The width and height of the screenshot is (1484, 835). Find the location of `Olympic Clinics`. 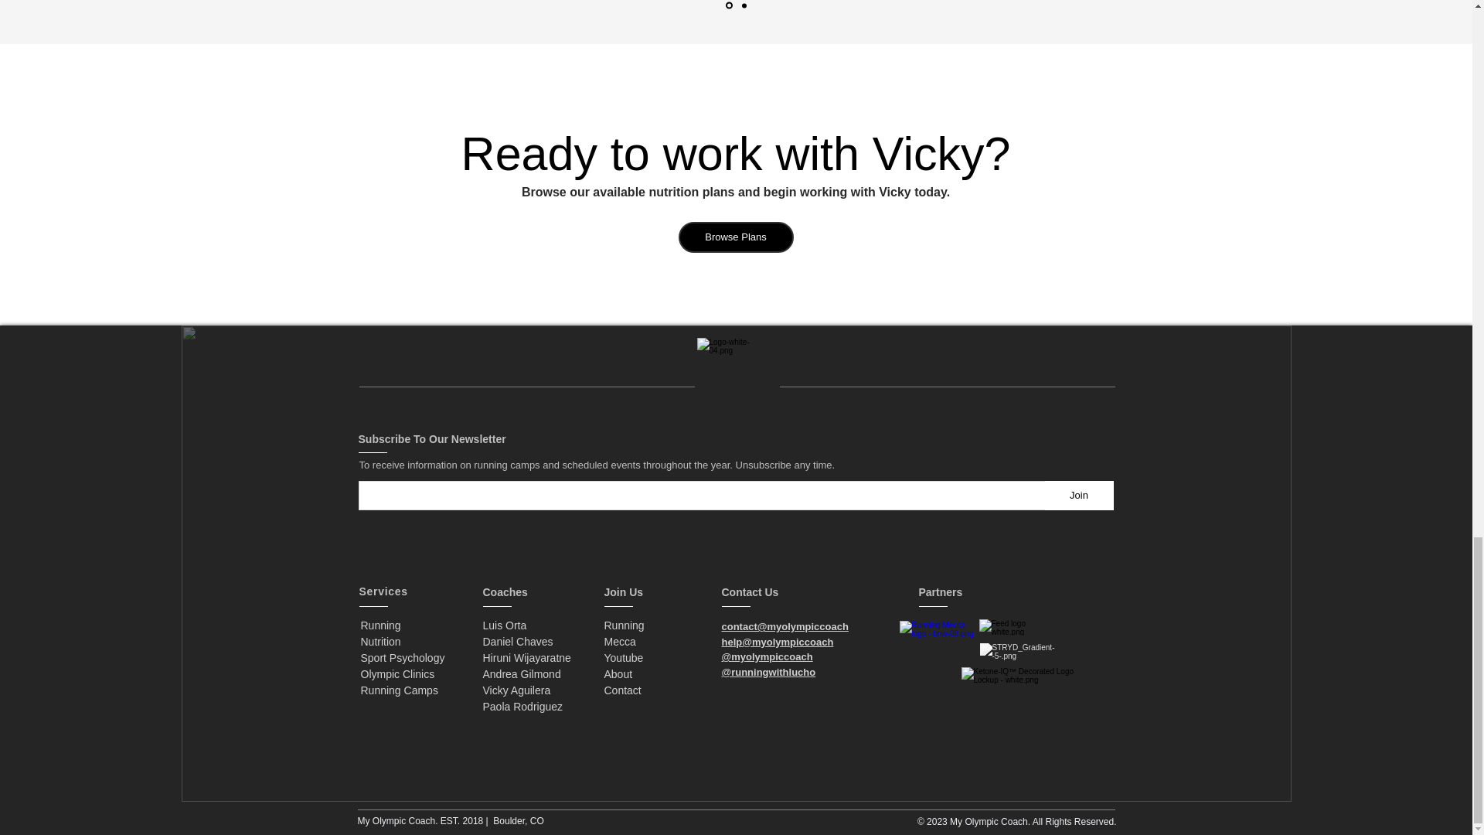

Olympic Clinics is located at coordinates (1079, 495).